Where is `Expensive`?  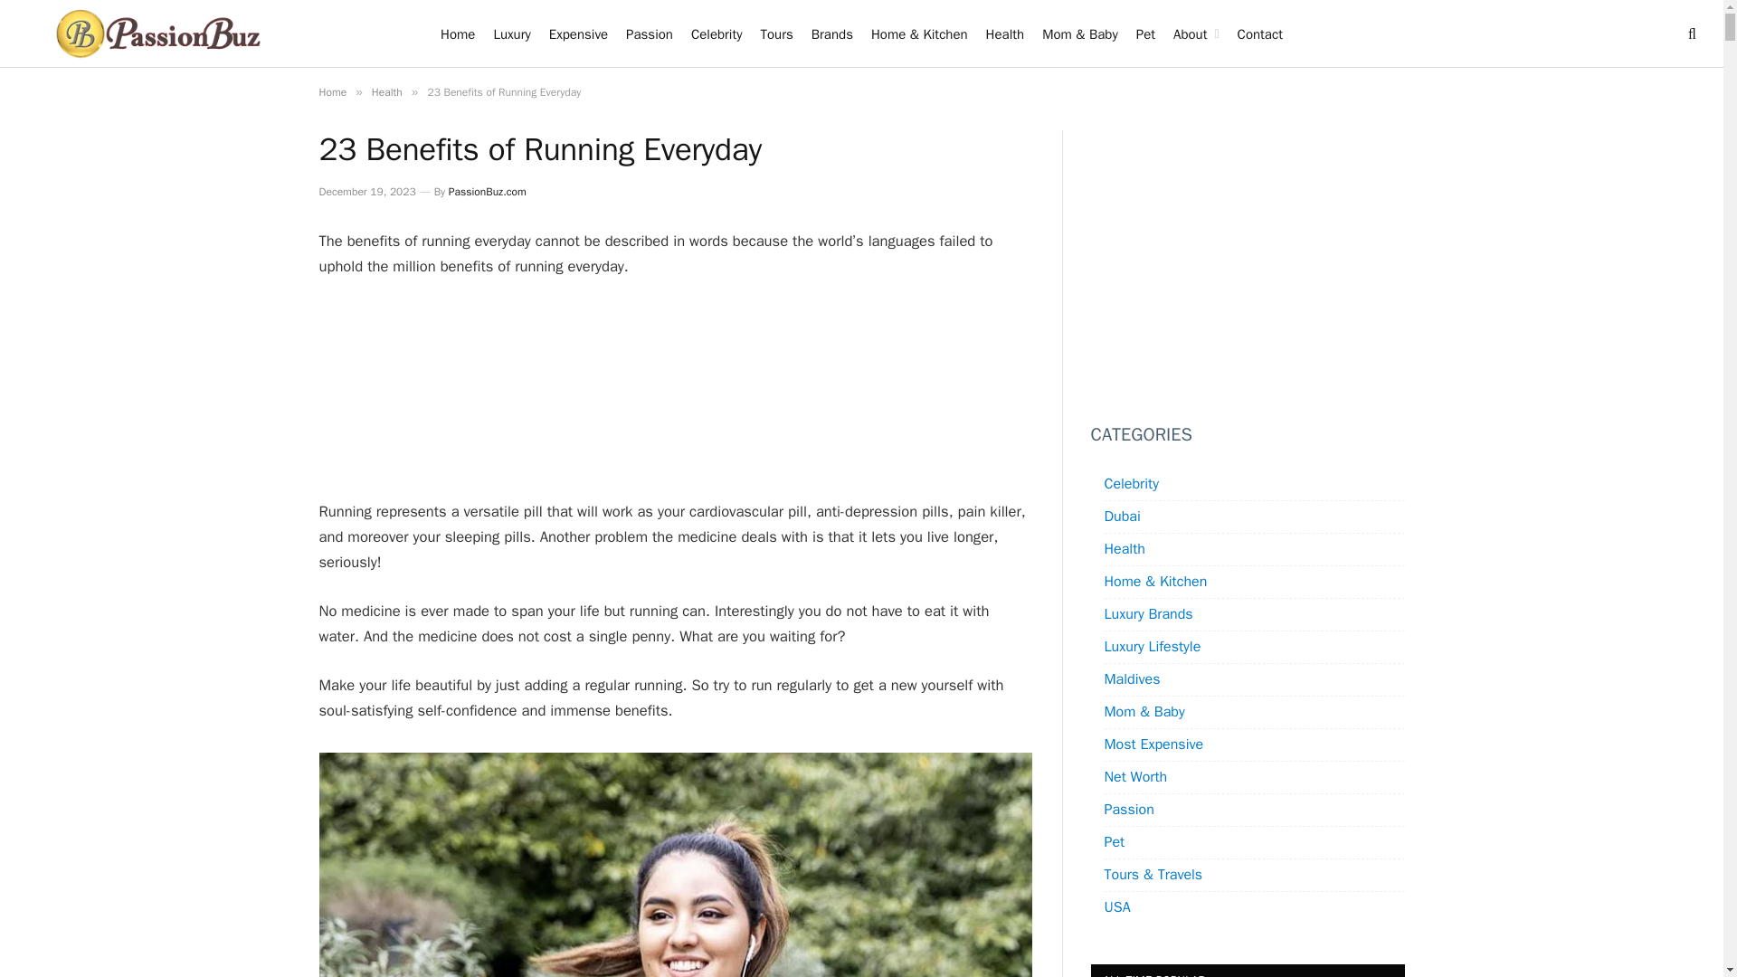 Expensive is located at coordinates (578, 33).